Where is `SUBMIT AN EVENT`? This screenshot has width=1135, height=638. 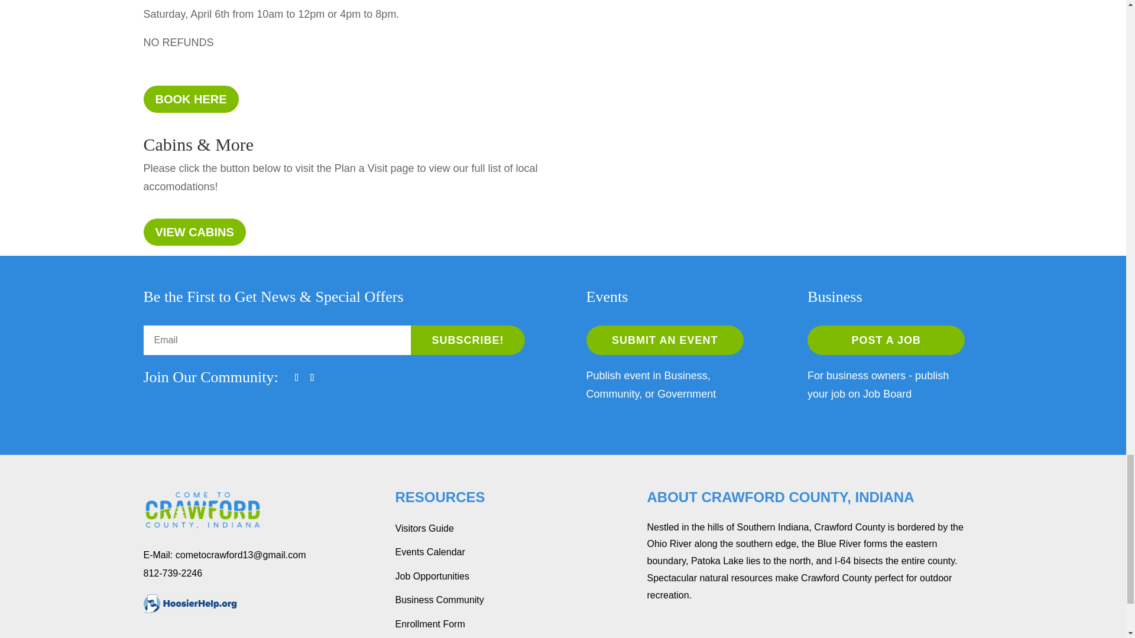
SUBMIT AN EVENT is located at coordinates (664, 340).